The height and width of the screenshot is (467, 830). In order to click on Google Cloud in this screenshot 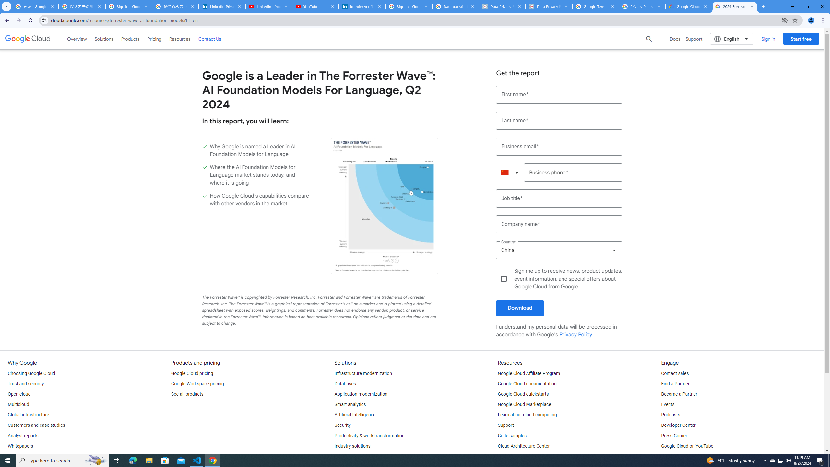, I will do `click(28, 39)`.